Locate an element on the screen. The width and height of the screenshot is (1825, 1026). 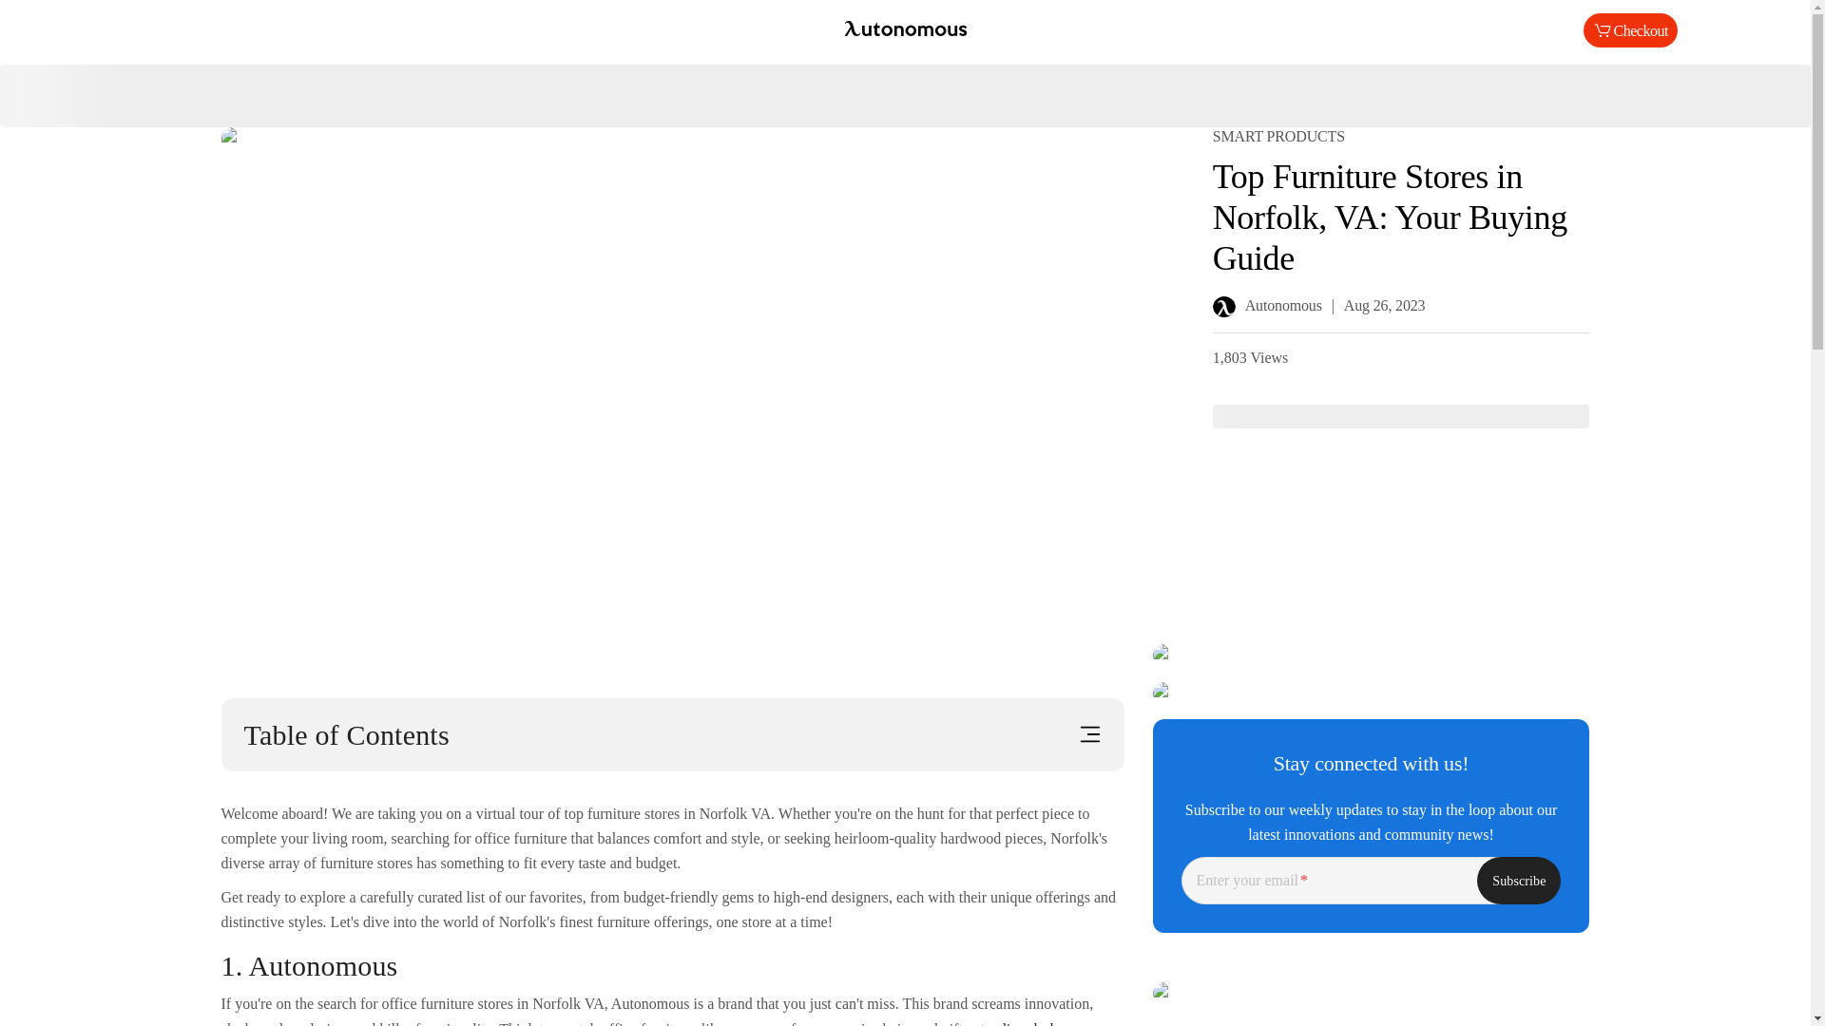
Subscribe is located at coordinates (1518, 880).